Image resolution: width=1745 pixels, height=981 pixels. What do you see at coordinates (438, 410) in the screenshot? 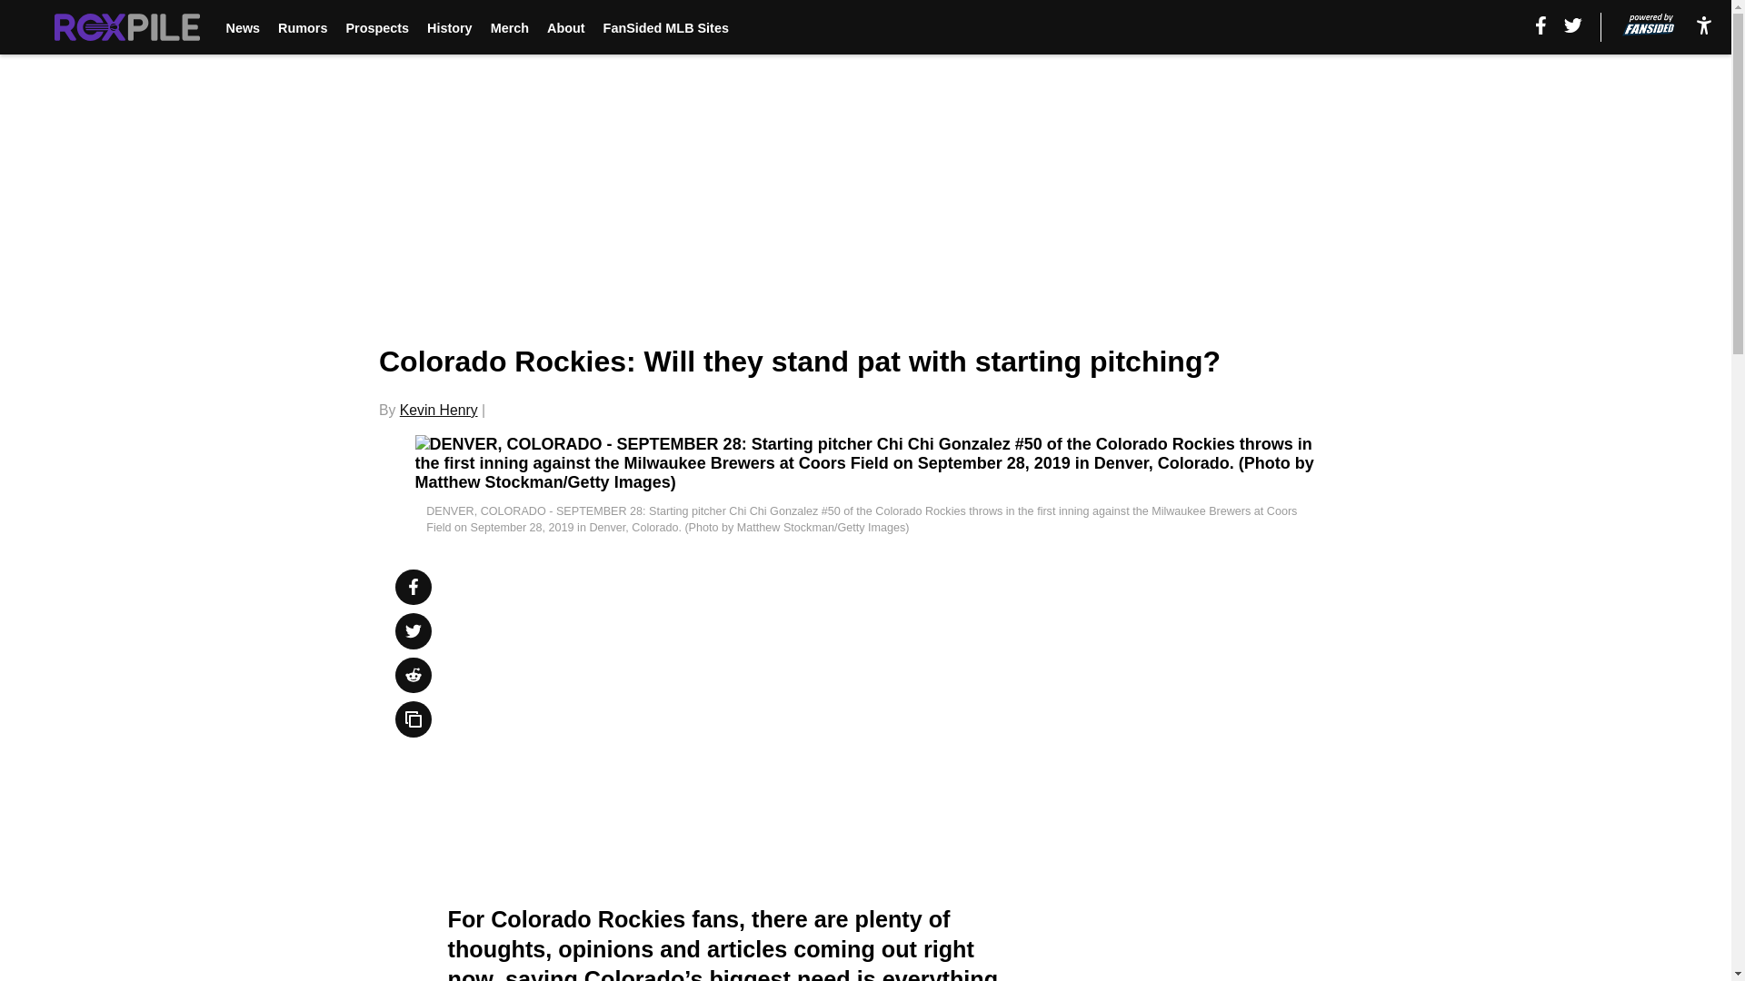
I see `Kevin Henry` at bounding box center [438, 410].